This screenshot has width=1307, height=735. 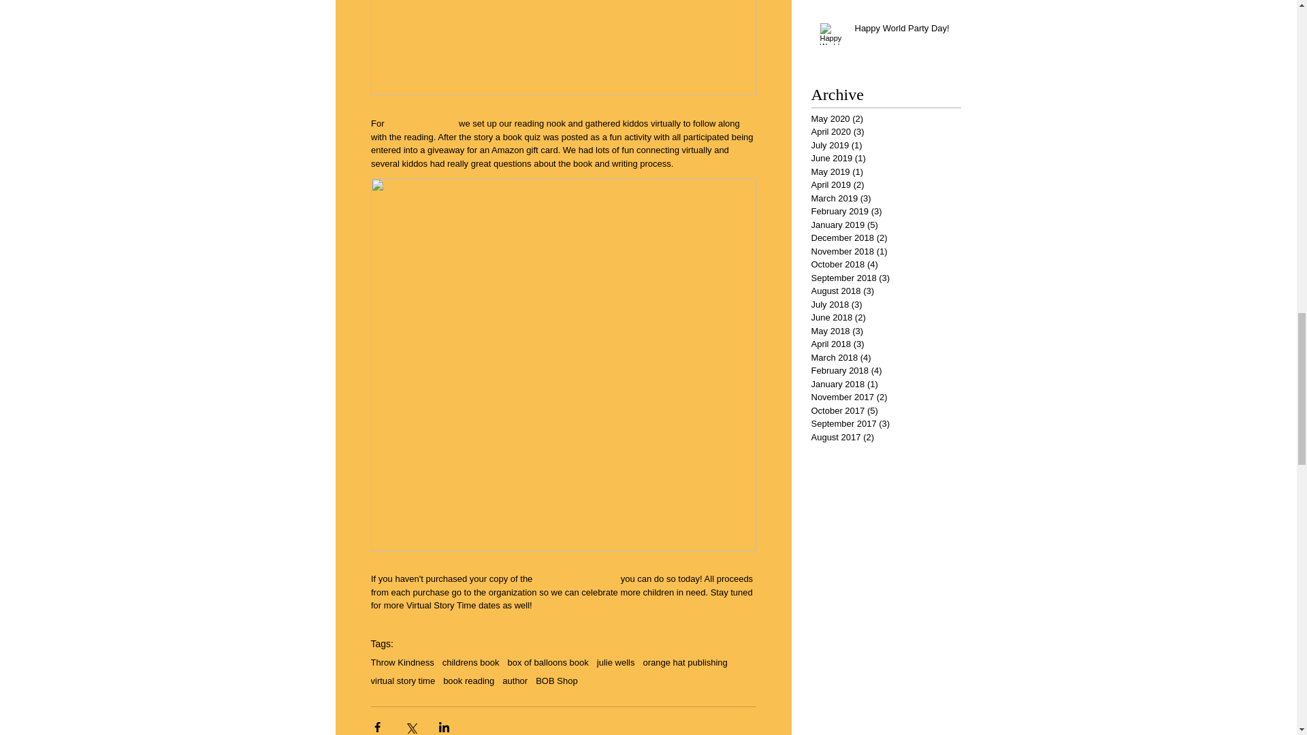 What do you see at coordinates (557, 681) in the screenshot?
I see `BOB Shop` at bounding box center [557, 681].